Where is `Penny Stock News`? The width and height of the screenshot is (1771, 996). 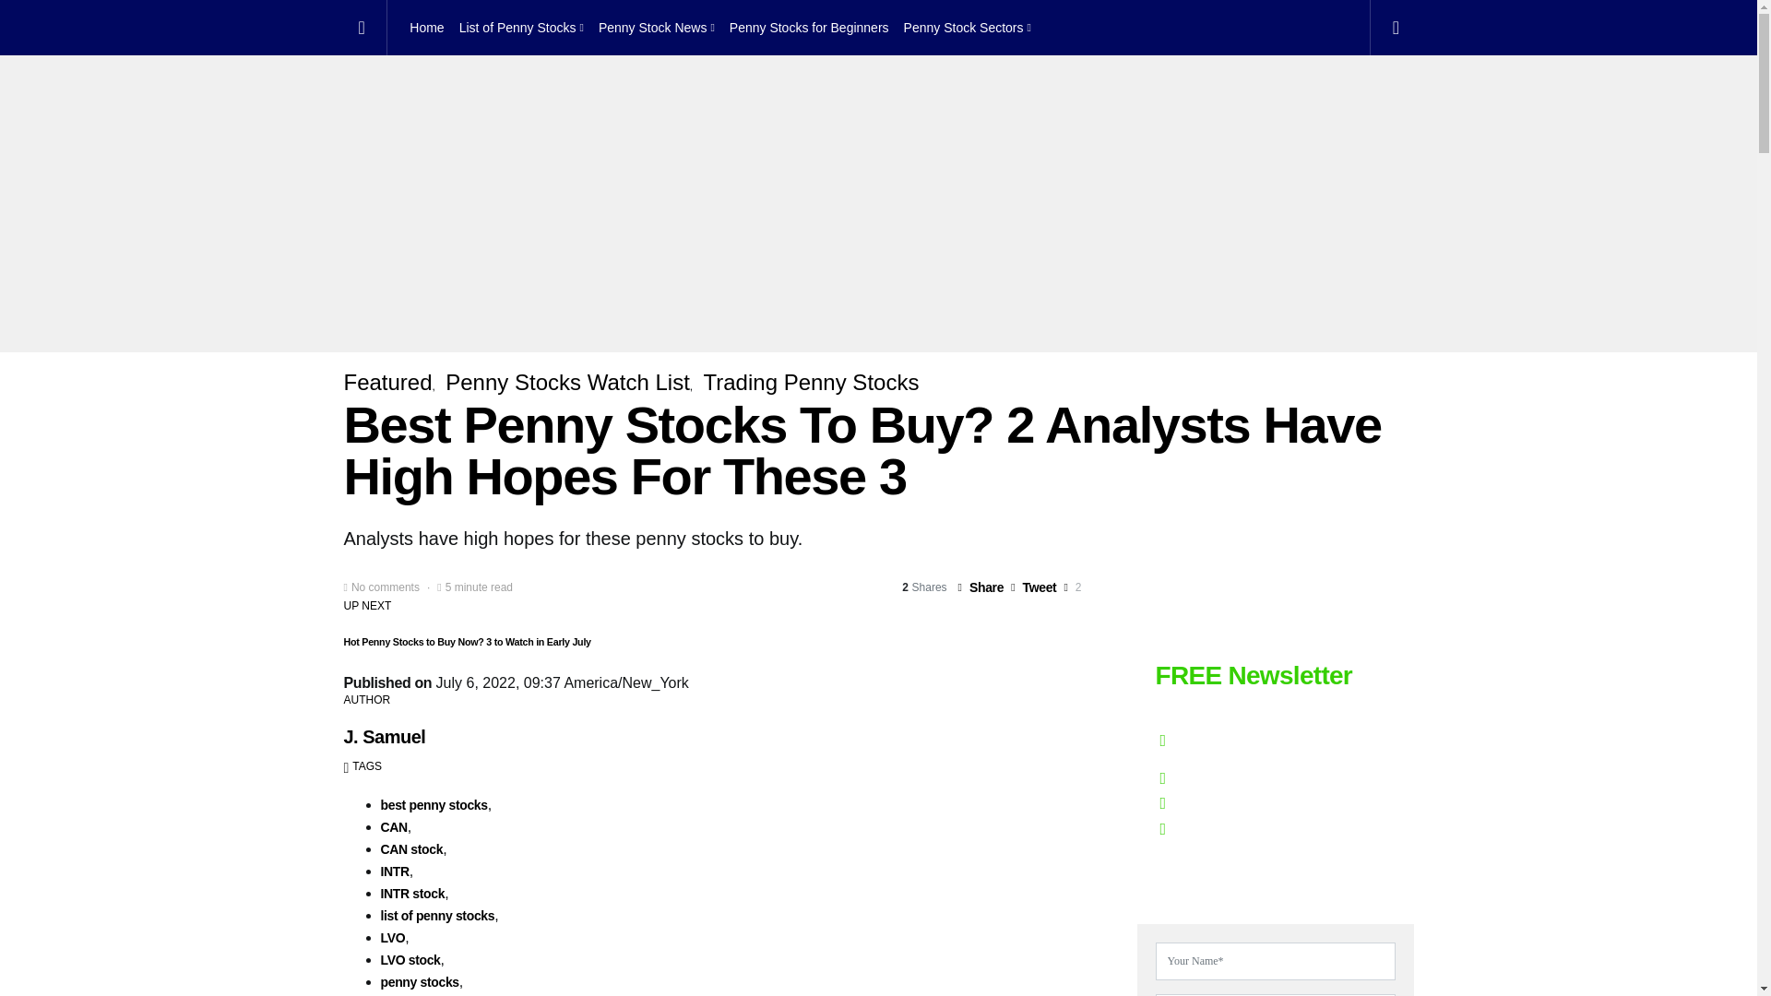 Penny Stock News is located at coordinates (657, 28).